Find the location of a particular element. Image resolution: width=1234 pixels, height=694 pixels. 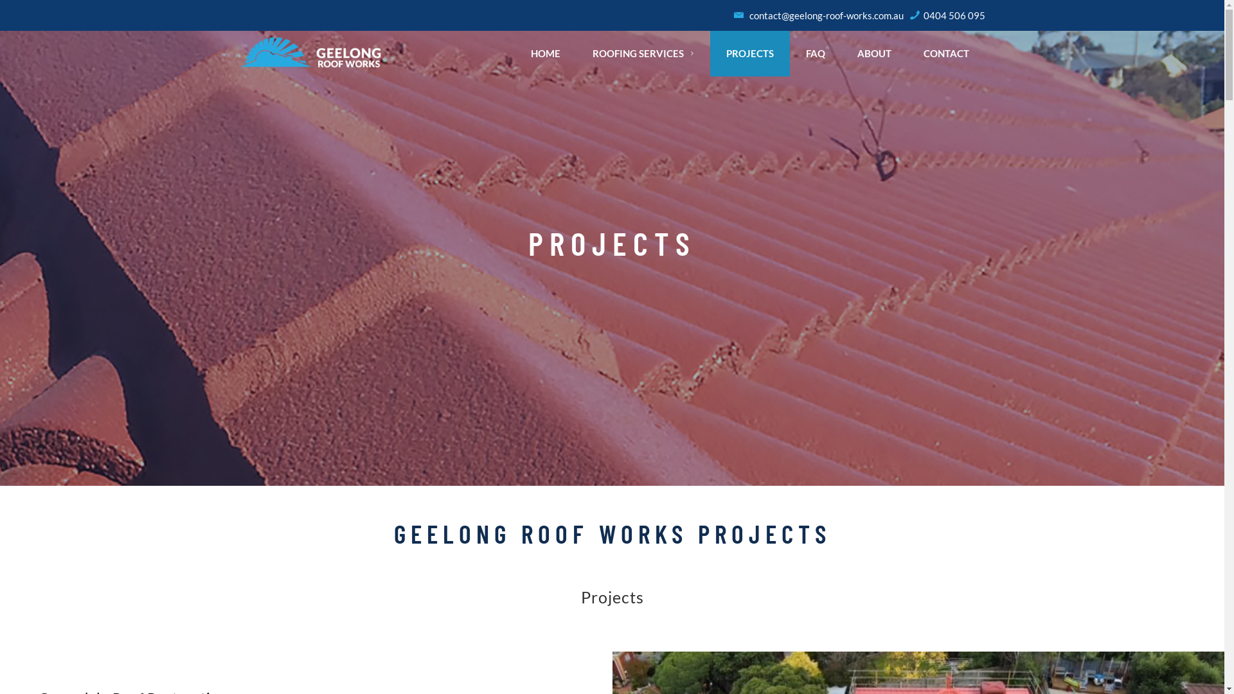

FAQ is located at coordinates (816, 54).